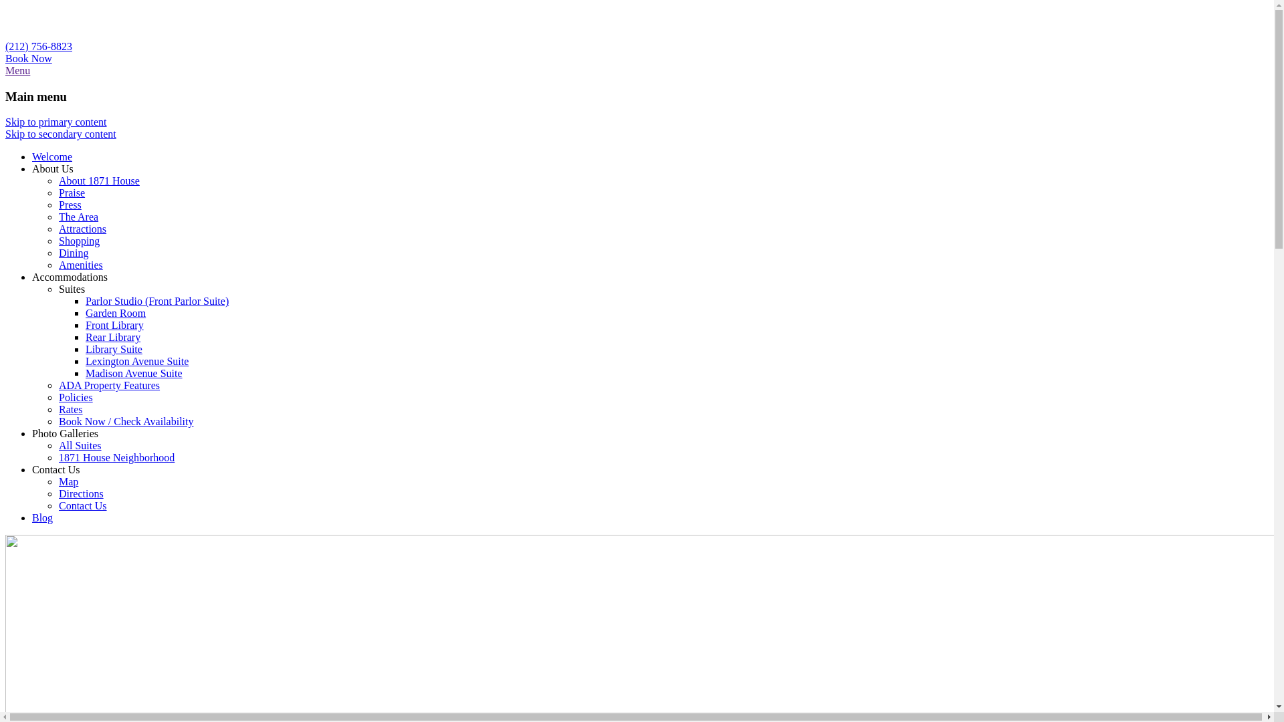 The width and height of the screenshot is (1284, 722). Describe the element at coordinates (52, 156) in the screenshot. I see `Welcome` at that location.